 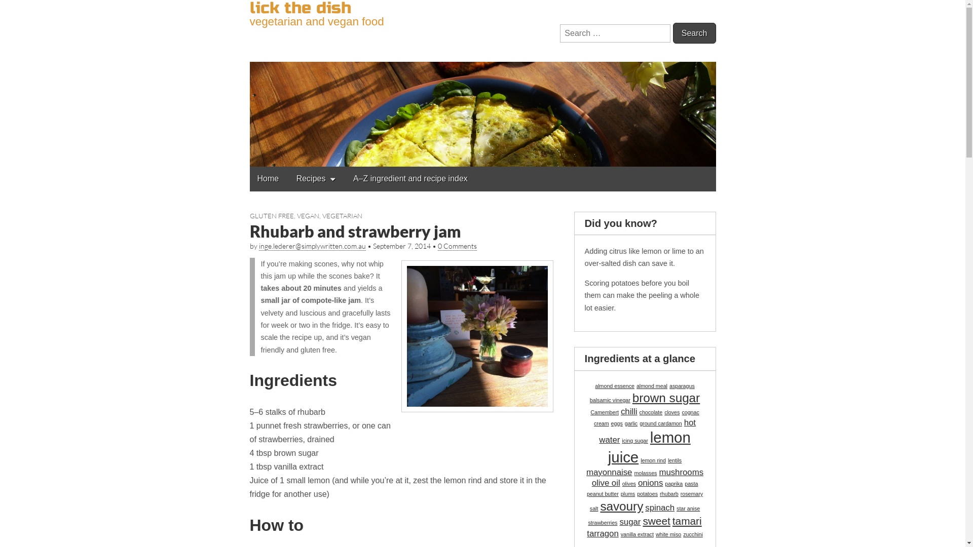 I want to click on spinach, so click(x=660, y=507).